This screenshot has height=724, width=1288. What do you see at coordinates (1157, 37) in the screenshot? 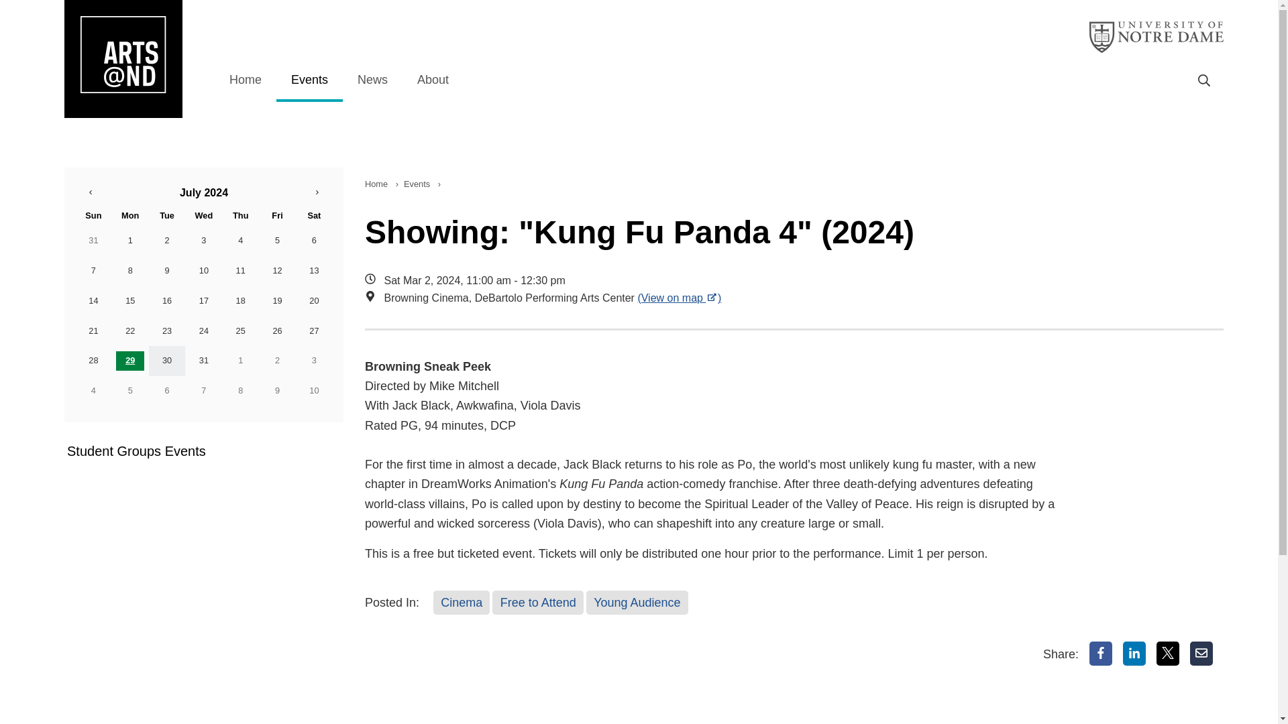
I see `University of Notre Dame` at bounding box center [1157, 37].